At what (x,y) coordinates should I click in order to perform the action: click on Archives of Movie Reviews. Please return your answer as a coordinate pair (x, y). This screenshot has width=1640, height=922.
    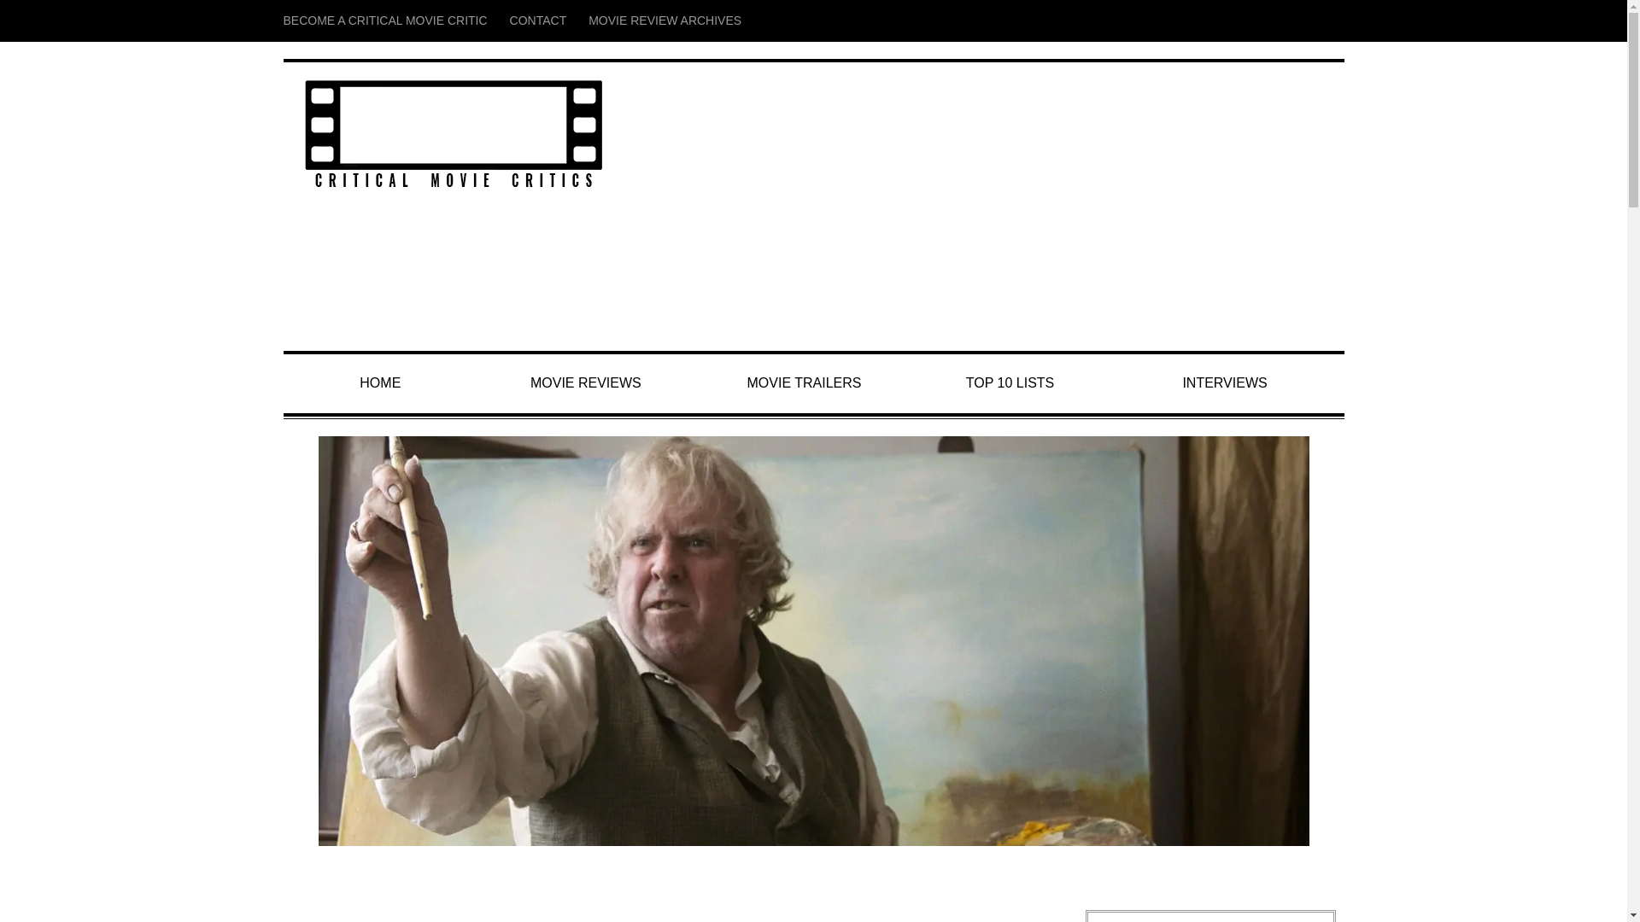
    Looking at the image, I should click on (665, 20).